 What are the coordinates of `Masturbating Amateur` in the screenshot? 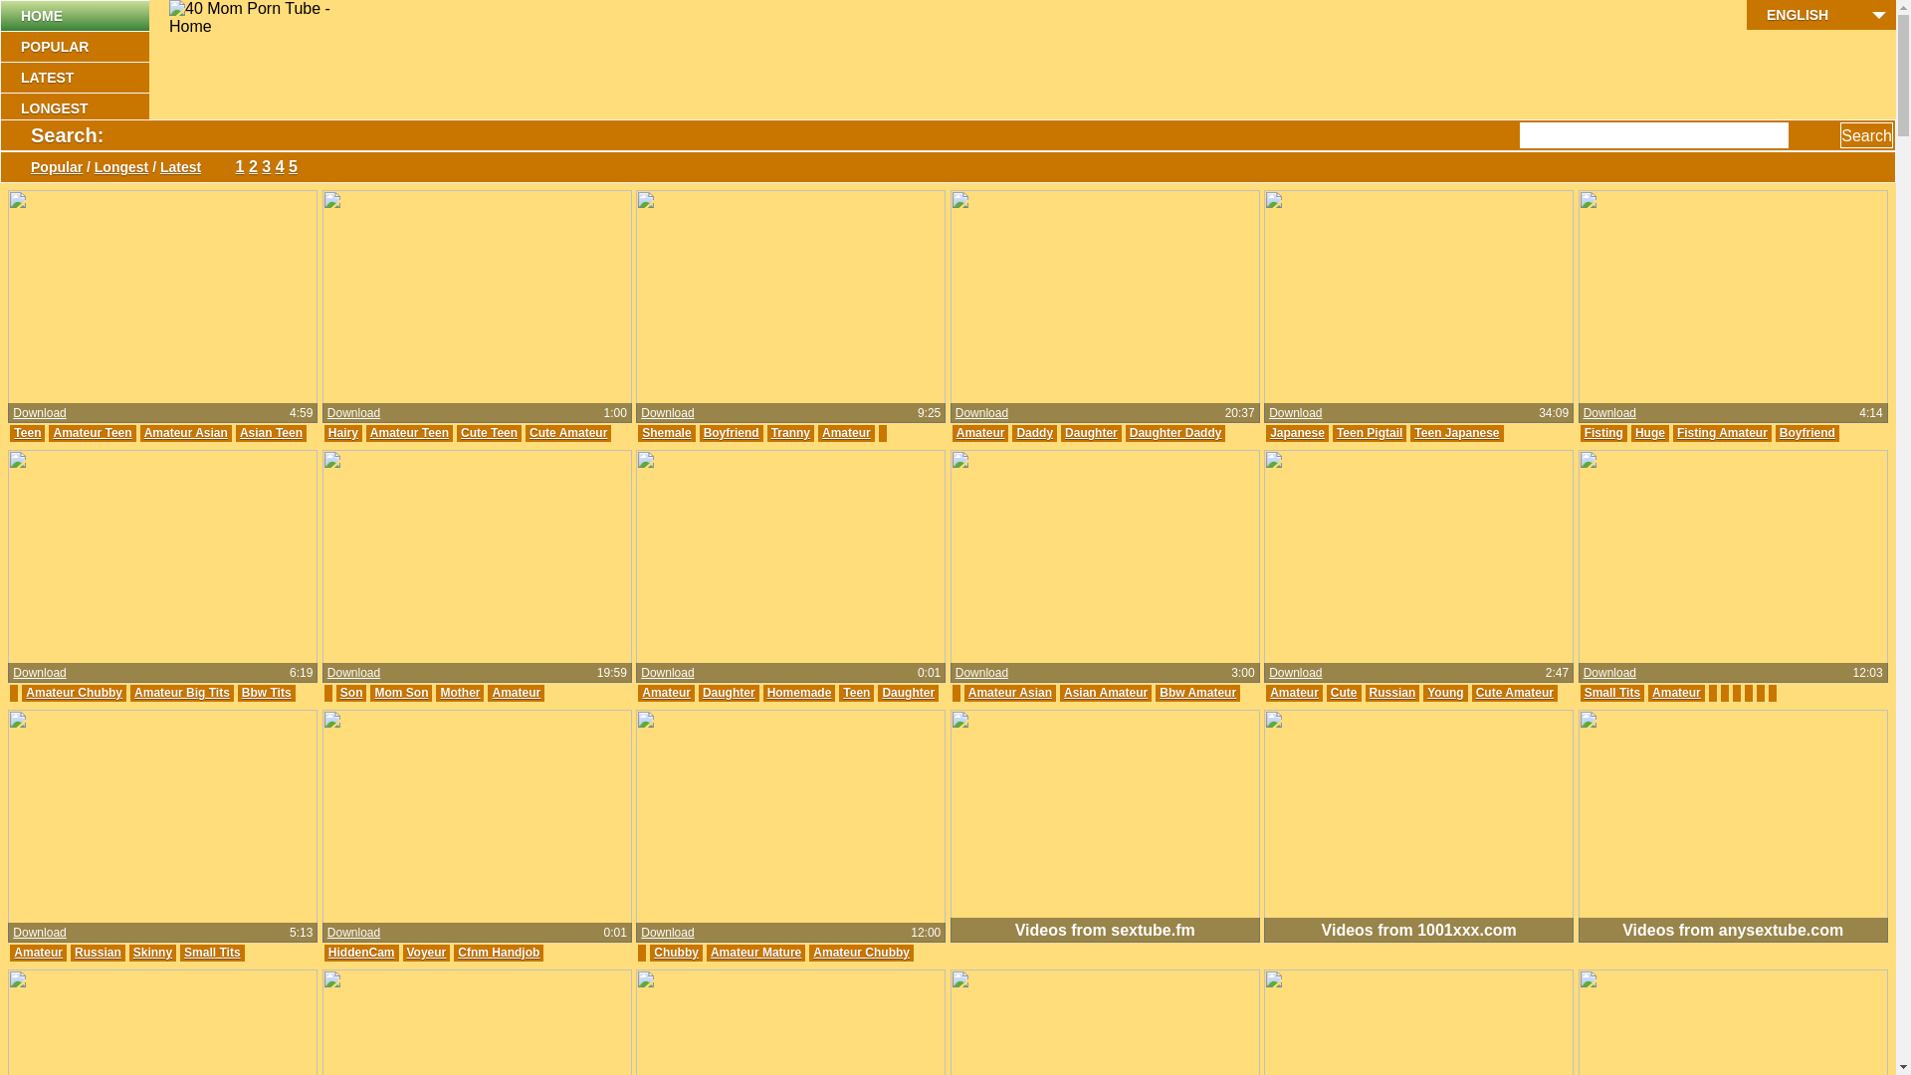 It's located at (392, 496).